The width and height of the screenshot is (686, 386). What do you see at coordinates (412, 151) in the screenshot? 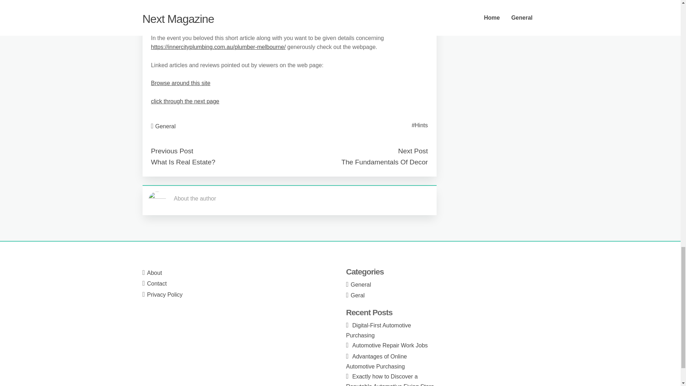
I see `Next Post` at bounding box center [412, 151].